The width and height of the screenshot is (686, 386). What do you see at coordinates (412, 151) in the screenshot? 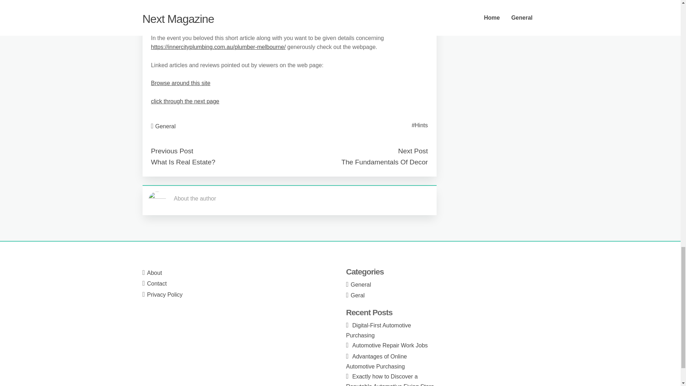
I see `Next Post` at bounding box center [412, 151].